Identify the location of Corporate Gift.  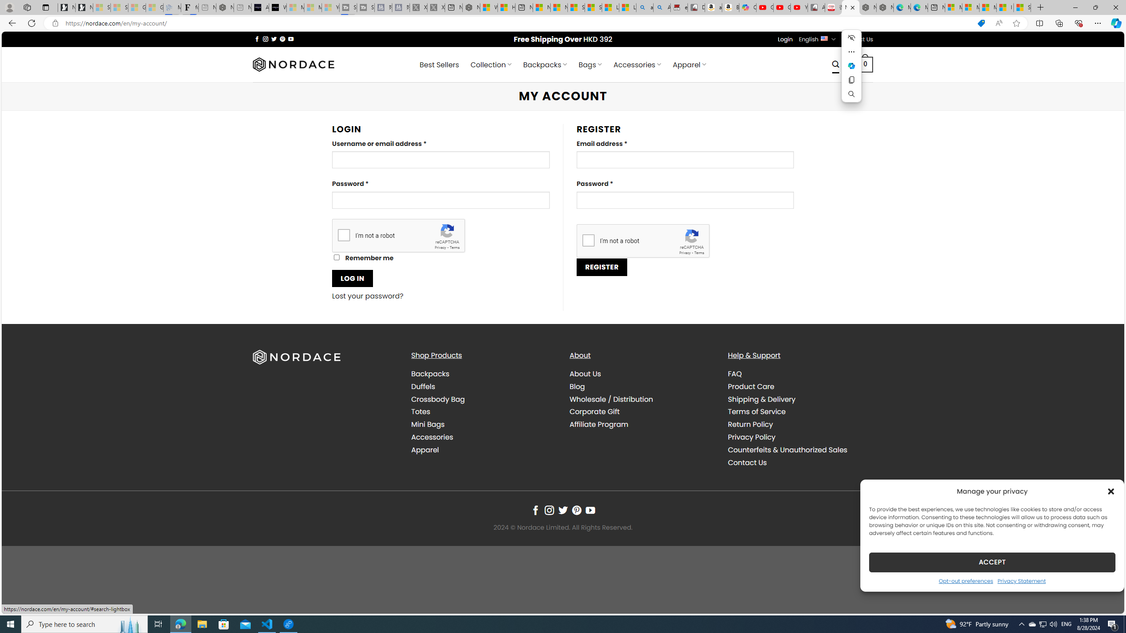
(642, 412).